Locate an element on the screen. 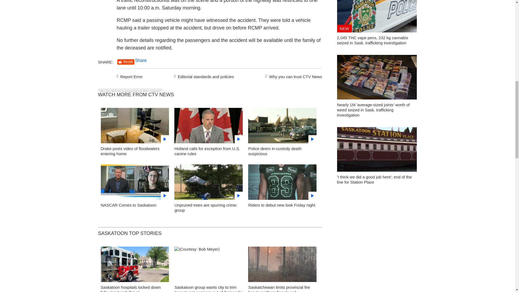 This screenshot has width=519, height=292. Riders show off obsidian green jerseys is located at coordinates (282, 183).